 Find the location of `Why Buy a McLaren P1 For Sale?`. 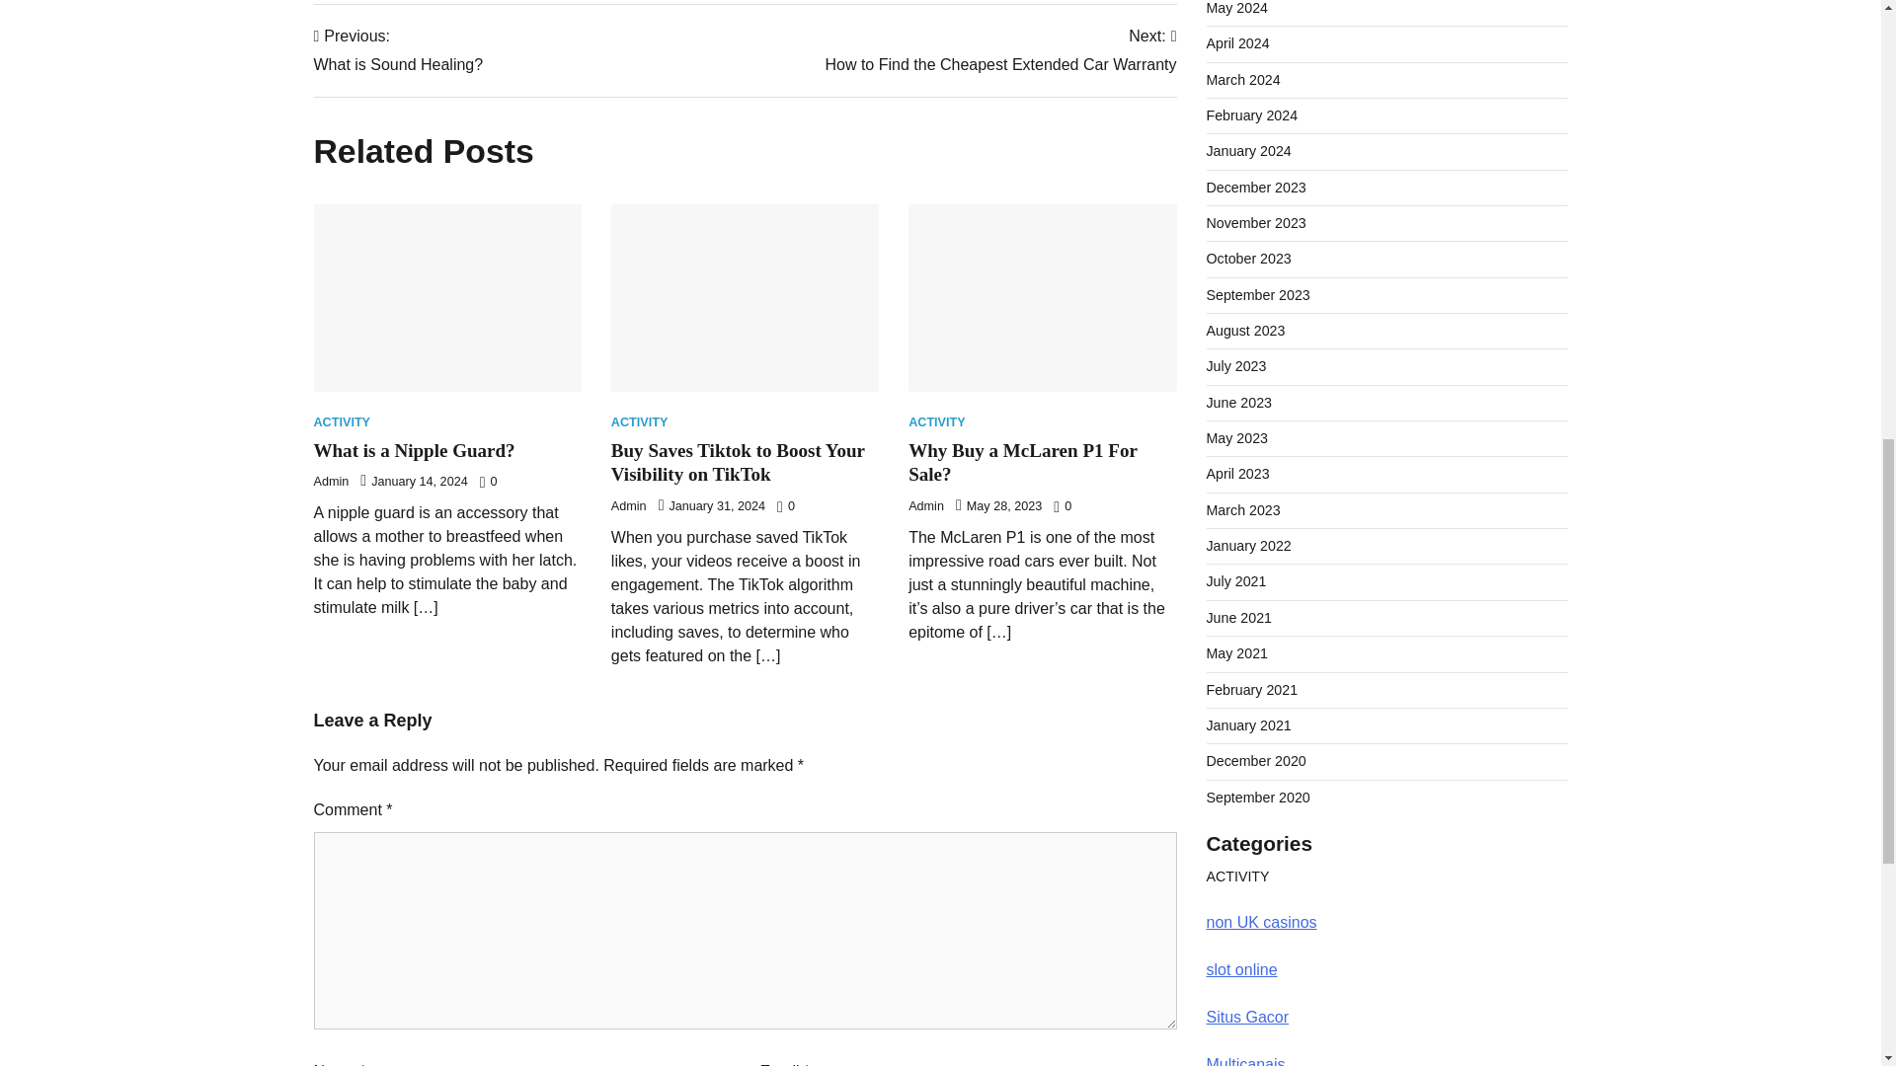

Why Buy a McLaren P1 For Sale? is located at coordinates (1023, 463).